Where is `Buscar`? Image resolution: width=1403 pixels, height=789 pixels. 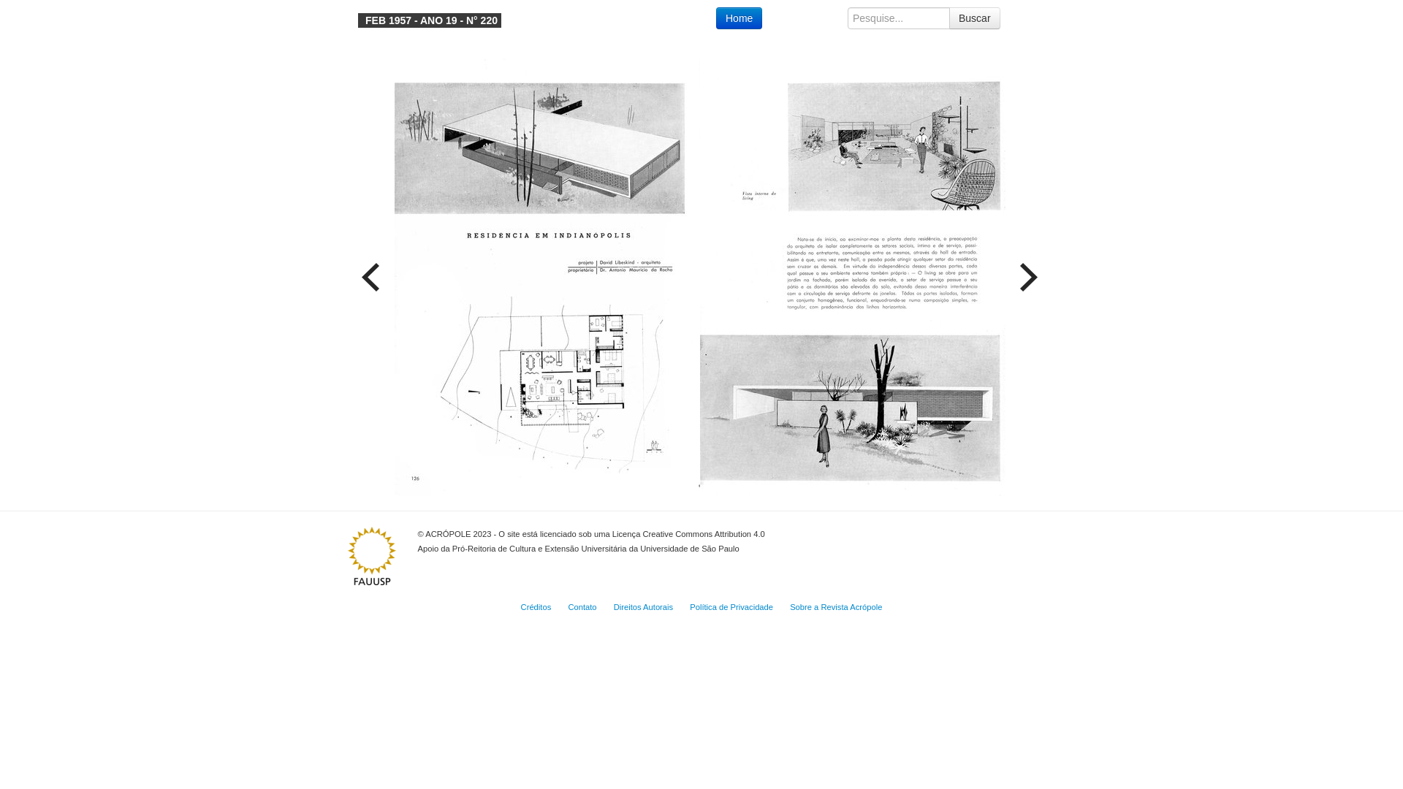
Buscar is located at coordinates (975, 18).